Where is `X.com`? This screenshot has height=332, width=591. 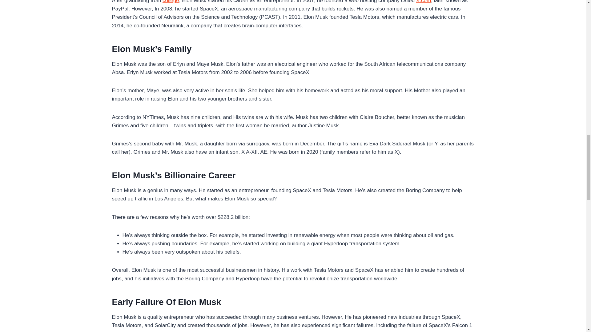 X.com is located at coordinates (423, 2).